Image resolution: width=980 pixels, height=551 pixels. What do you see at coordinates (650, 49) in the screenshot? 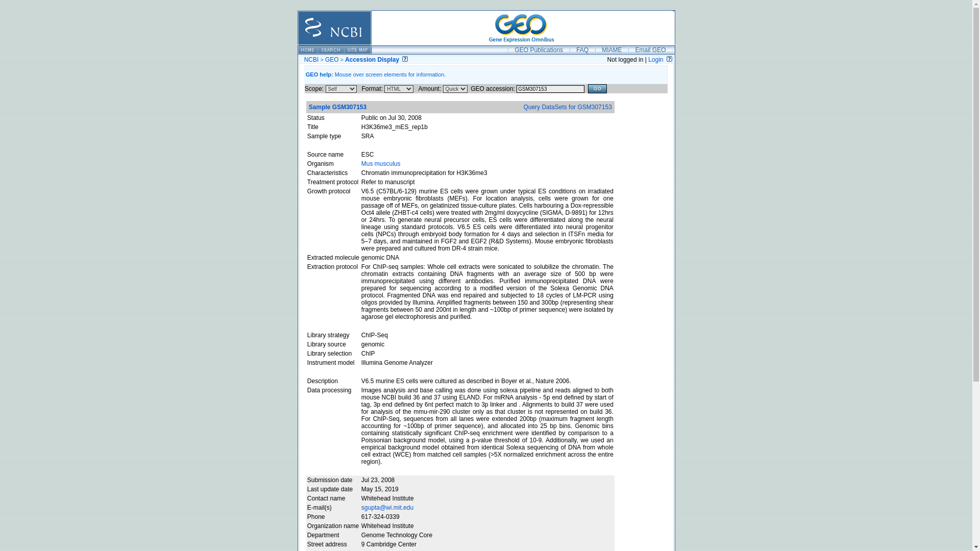
I see `Email GEO` at bounding box center [650, 49].